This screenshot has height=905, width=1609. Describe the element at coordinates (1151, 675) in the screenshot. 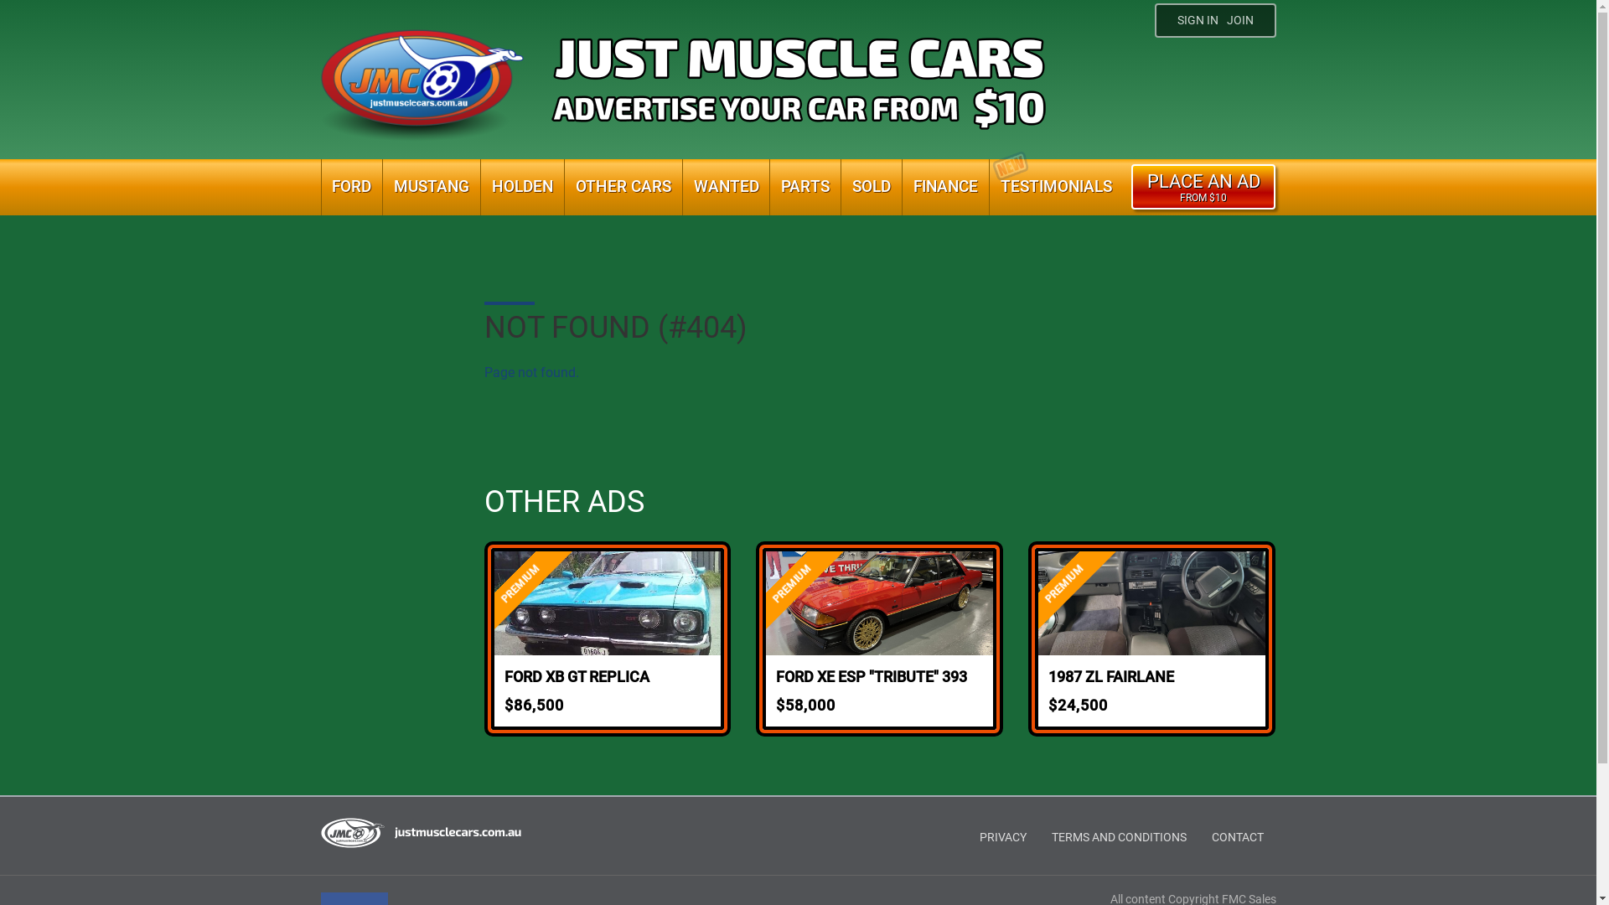

I see `1987 ZL FAIRLANE` at that location.